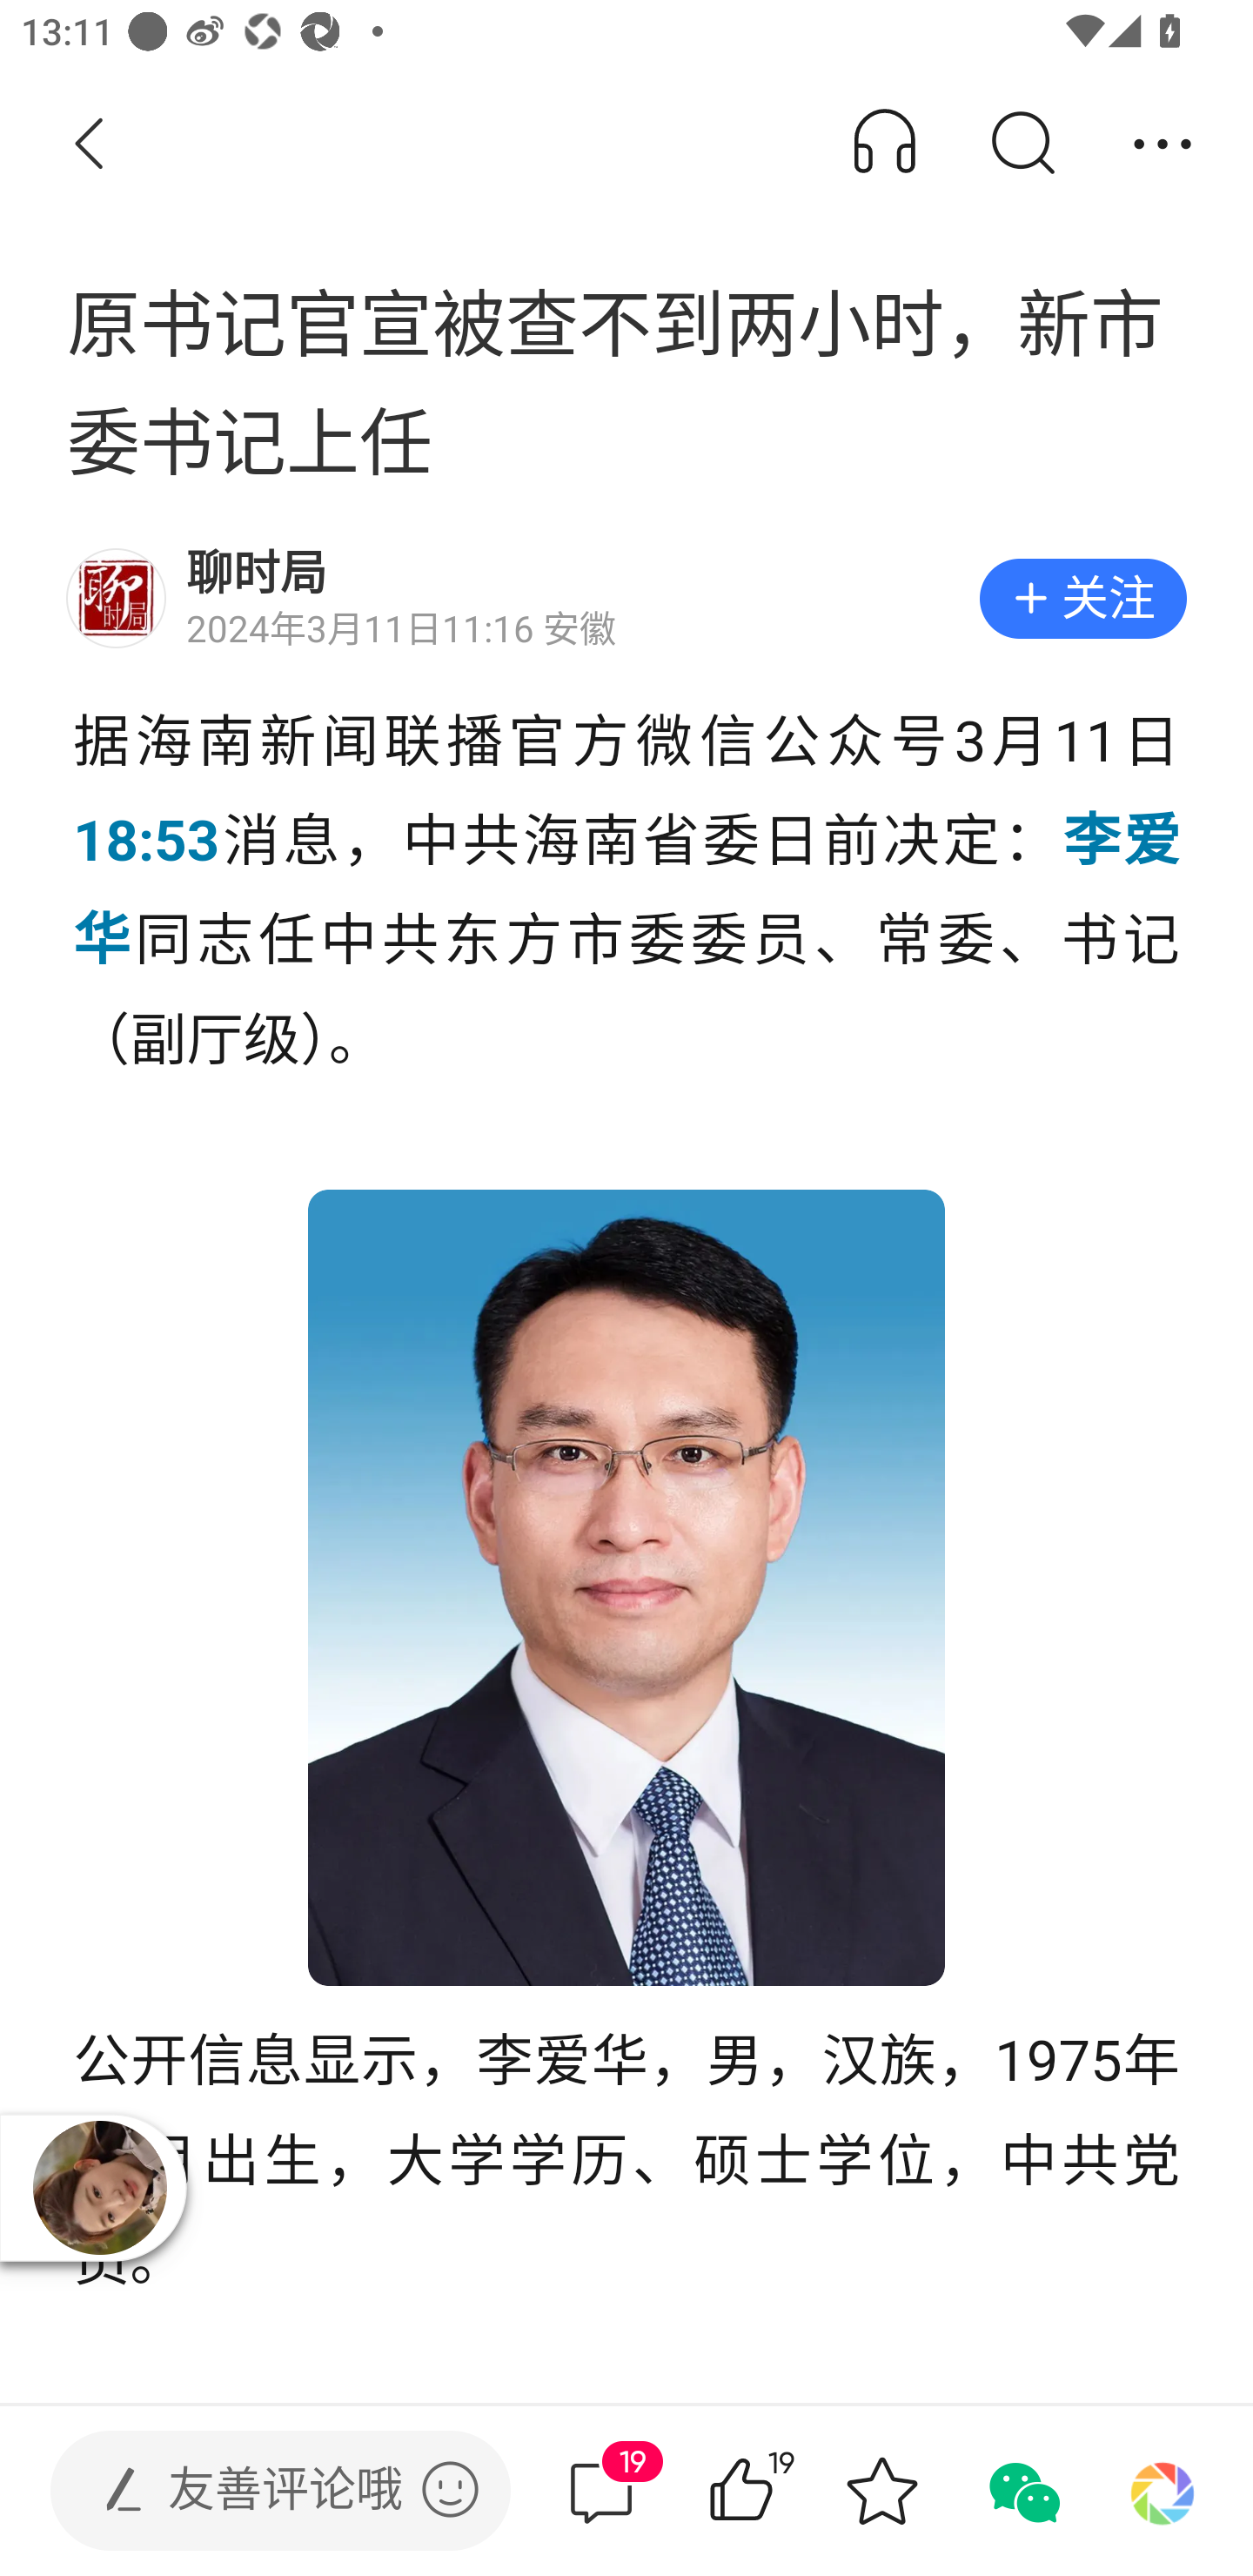 The image size is (1253, 2576). Describe the element at coordinates (1082, 599) in the screenshot. I see ` 关注` at that location.